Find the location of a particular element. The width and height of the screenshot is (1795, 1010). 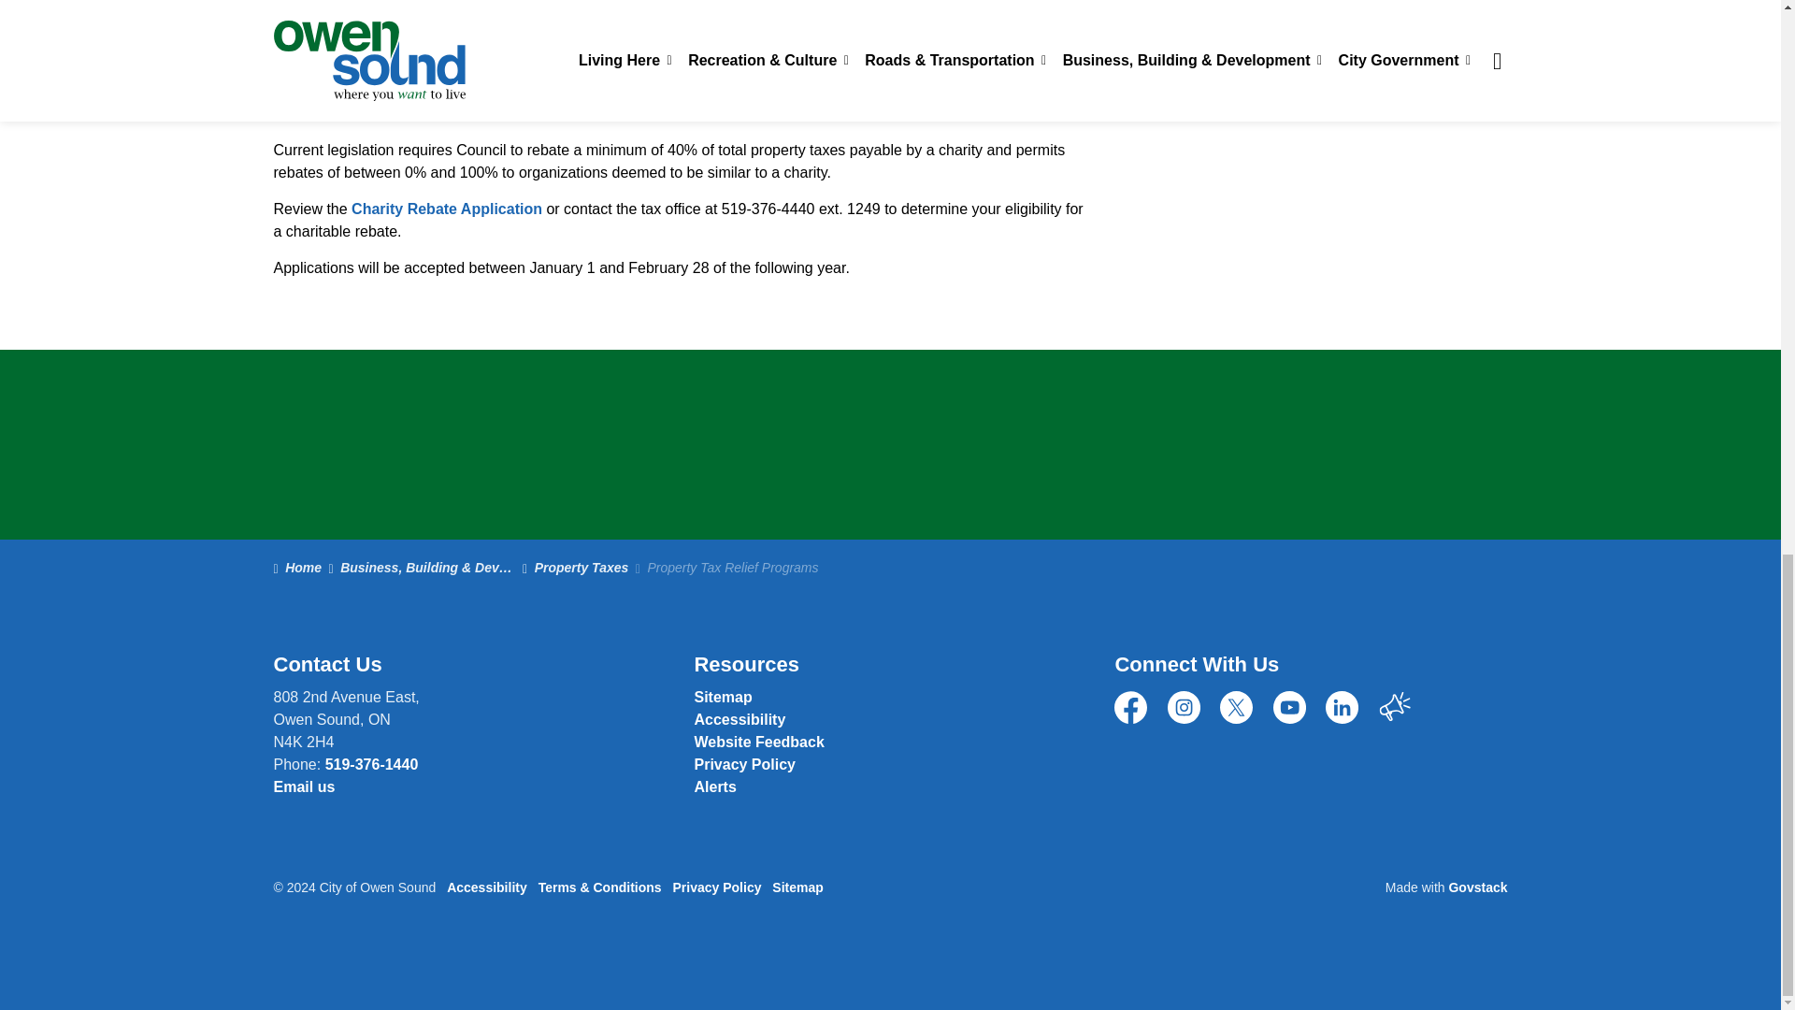

Open new window to view Charity Rebate Application is located at coordinates (447, 209).